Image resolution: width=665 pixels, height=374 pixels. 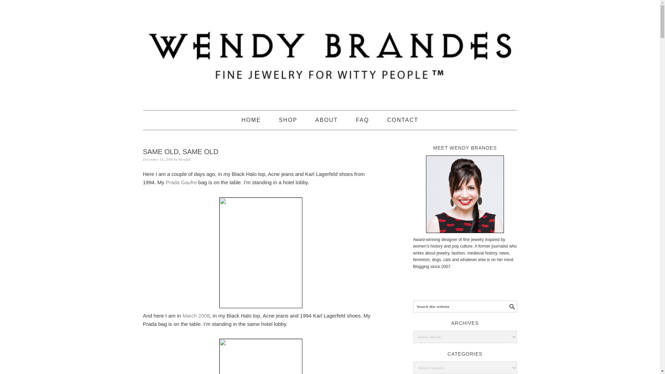 What do you see at coordinates (181, 182) in the screenshot?
I see `Prada Gaufre` at bounding box center [181, 182].